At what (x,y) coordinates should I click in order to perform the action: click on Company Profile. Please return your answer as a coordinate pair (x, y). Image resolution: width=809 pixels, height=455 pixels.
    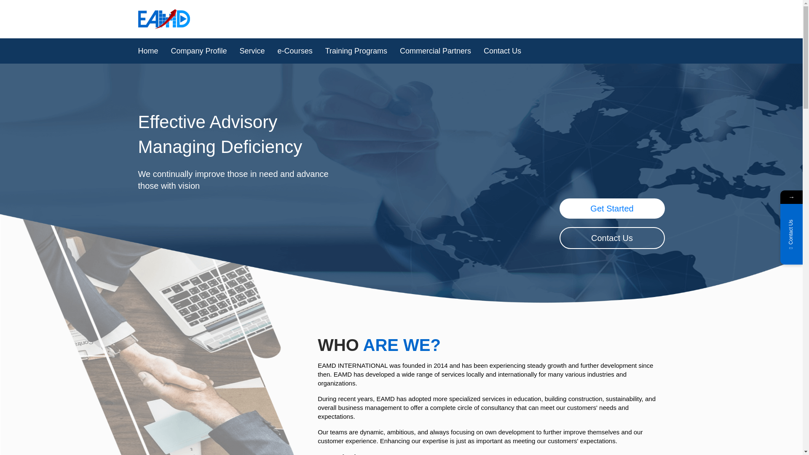
    Looking at the image, I should click on (199, 51).